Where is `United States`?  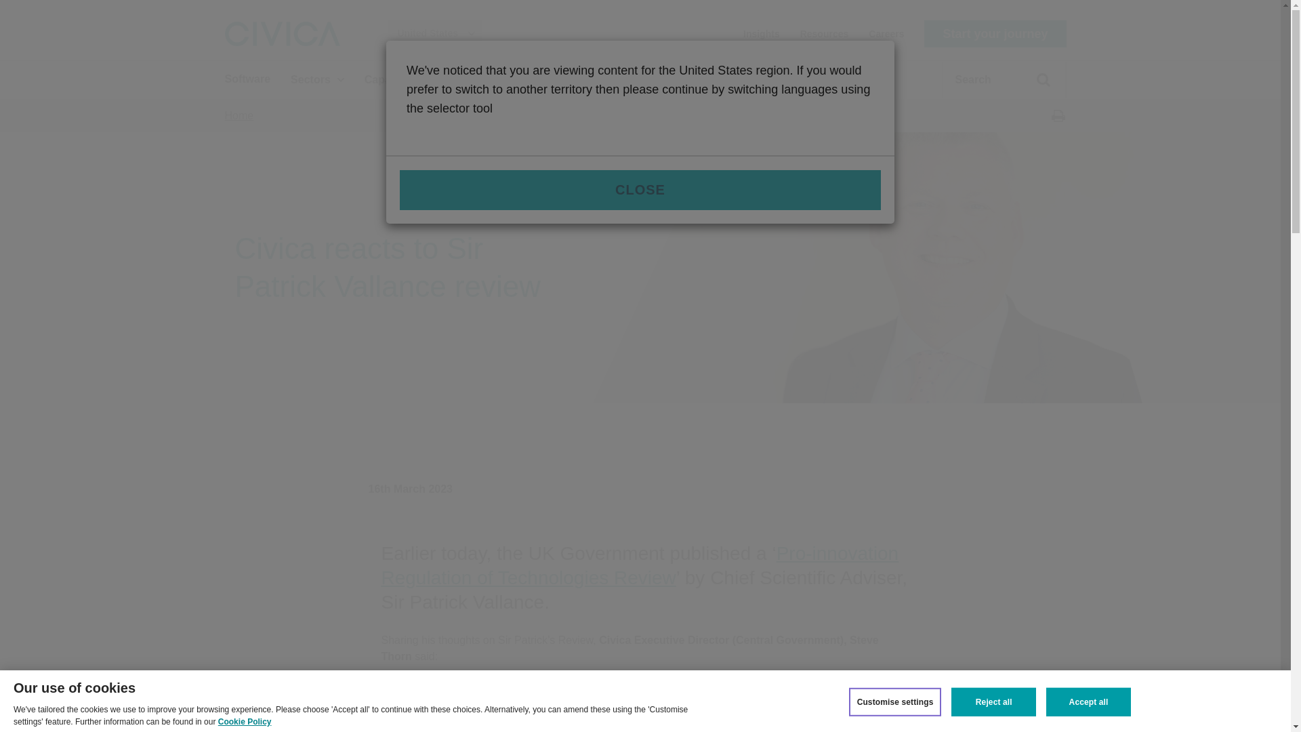 United States is located at coordinates (434, 34).